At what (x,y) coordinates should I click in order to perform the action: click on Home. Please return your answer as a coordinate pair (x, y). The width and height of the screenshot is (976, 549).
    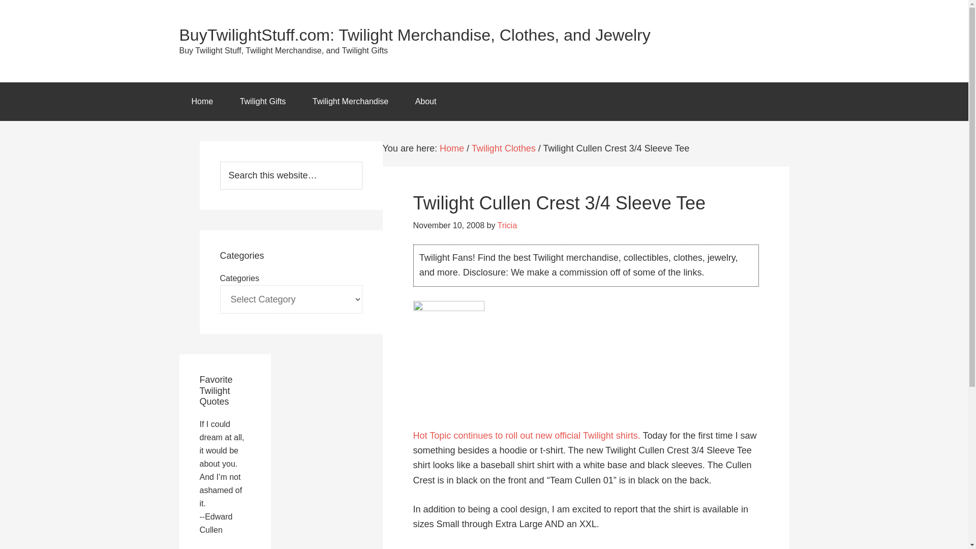
    Looking at the image, I should click on (452, 148).